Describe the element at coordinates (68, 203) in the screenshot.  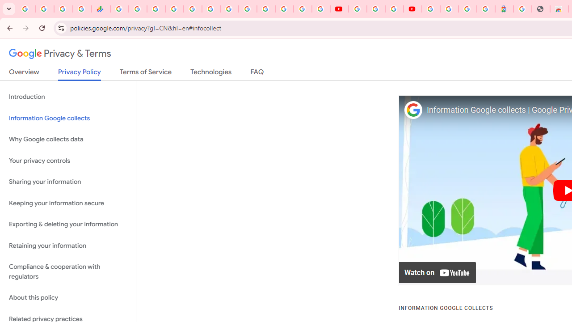
I see `Keeping your information secure` at that location.